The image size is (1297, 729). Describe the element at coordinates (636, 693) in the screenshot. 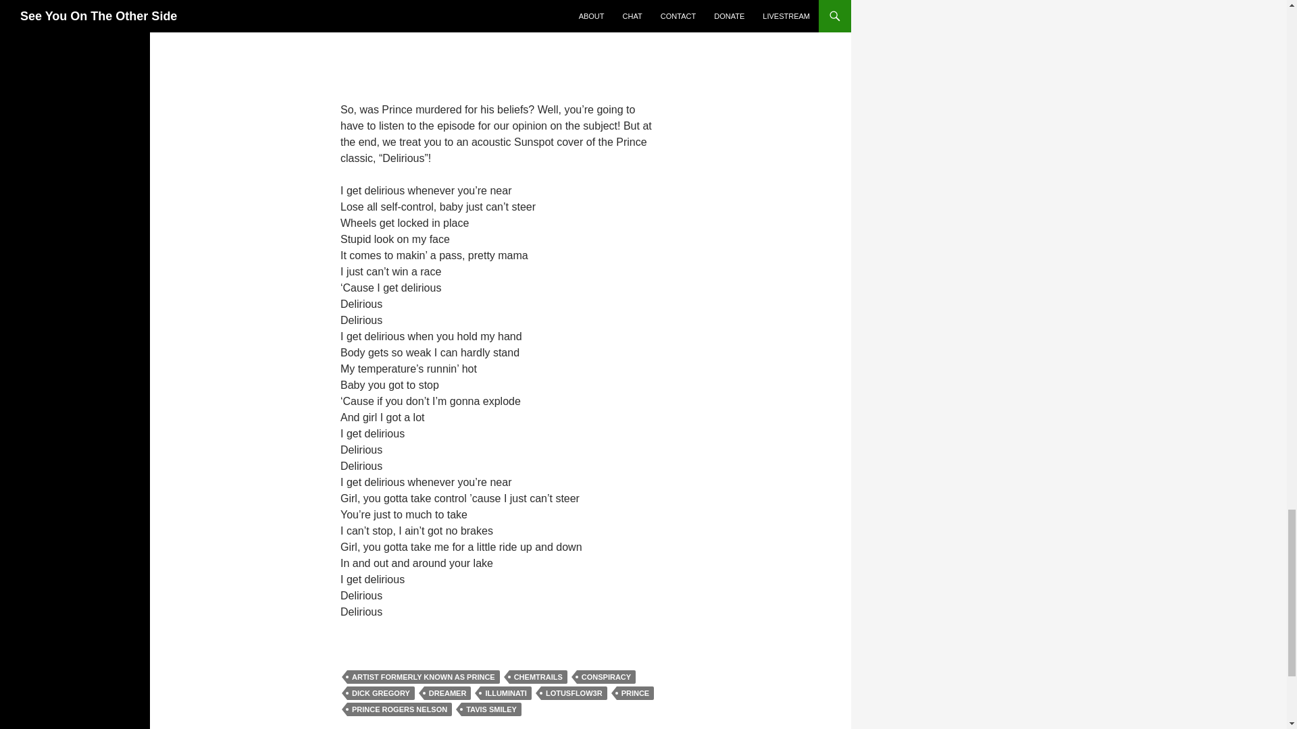

I see `PRINCE` at that location.